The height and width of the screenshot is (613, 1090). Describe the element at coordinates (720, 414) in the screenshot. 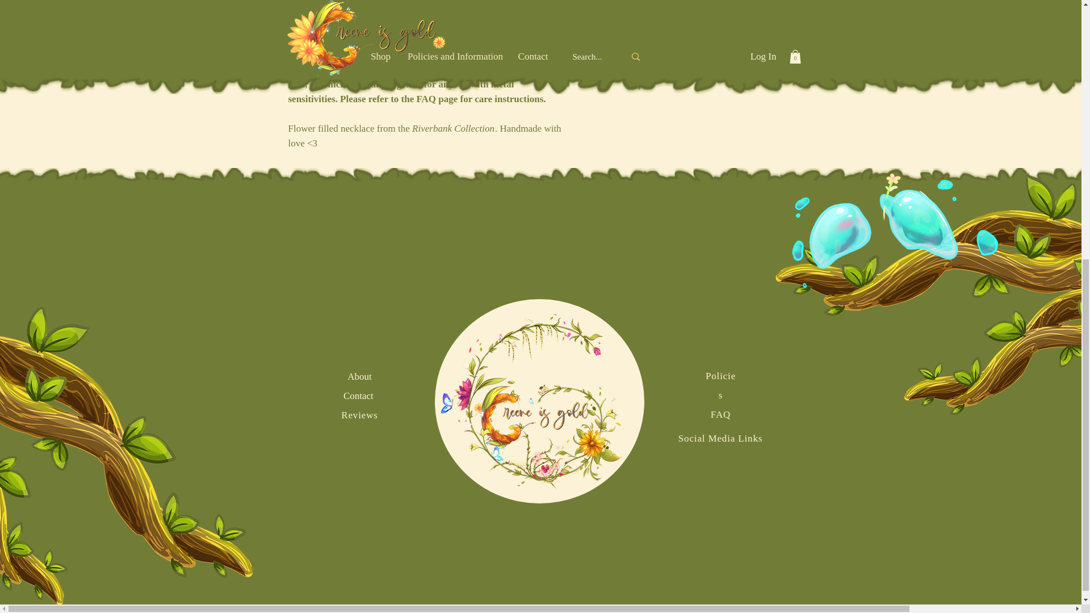

I see `FAQ` at that location.